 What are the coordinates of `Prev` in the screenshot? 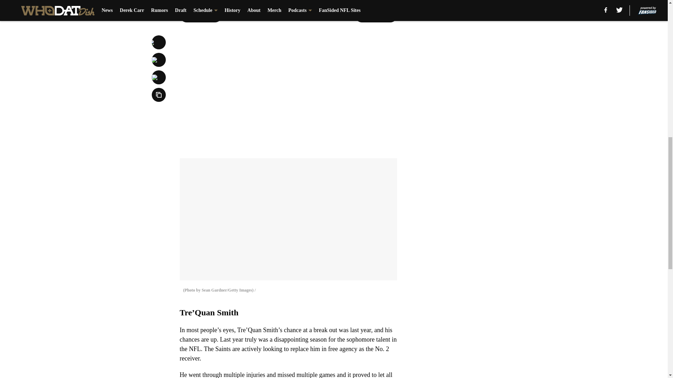 It's located at (200, 15).